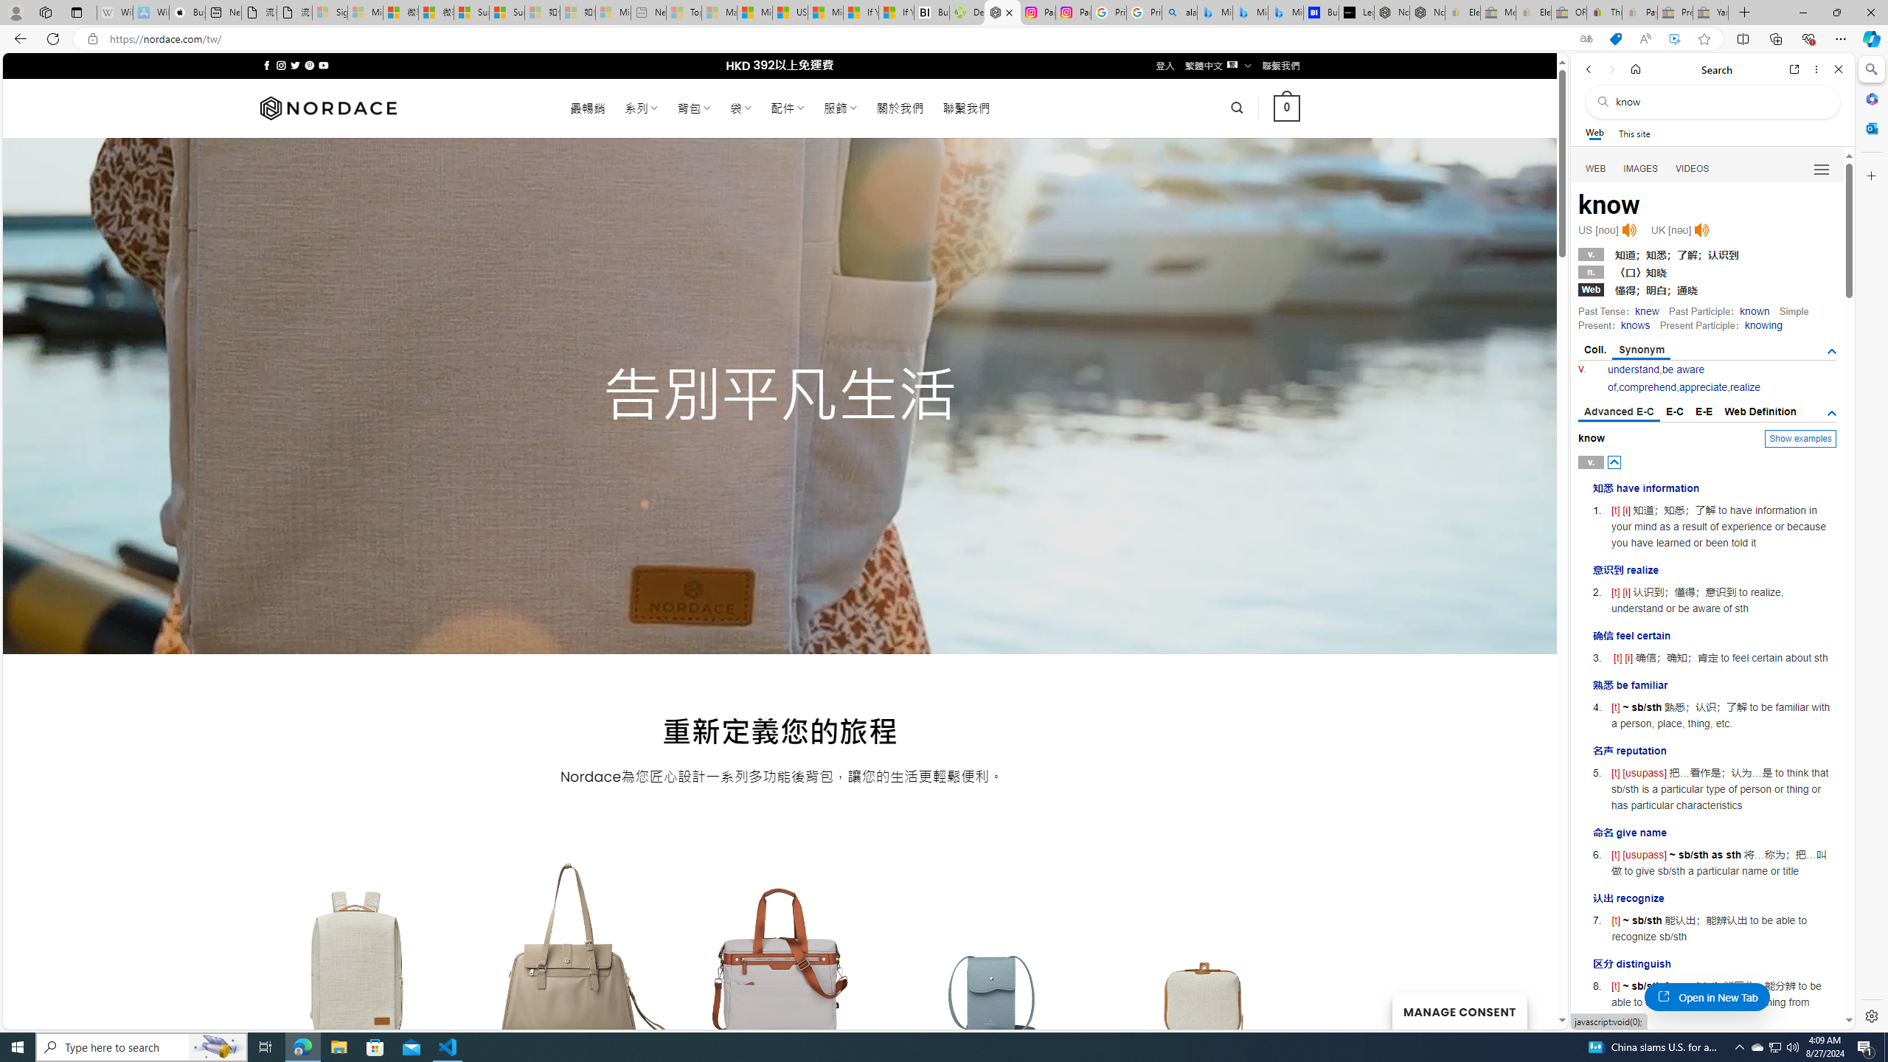 The image size is (1888, 1062). What do you see at coordinates (614, 13) in the screenshot?
I see `Microsoft account | Account Checkup - Sleeping` at bounding box center [614, 13].